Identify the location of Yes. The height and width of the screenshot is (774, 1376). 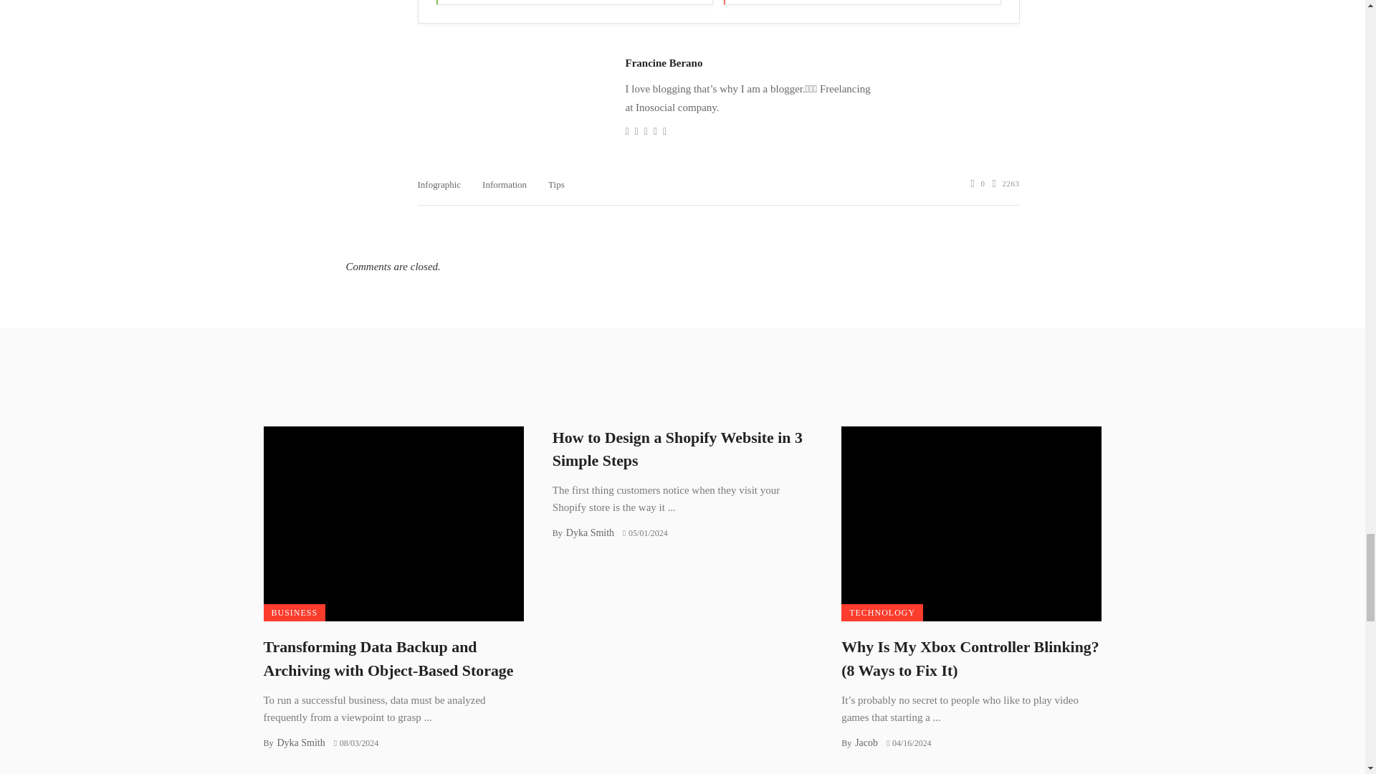
(574, 2).